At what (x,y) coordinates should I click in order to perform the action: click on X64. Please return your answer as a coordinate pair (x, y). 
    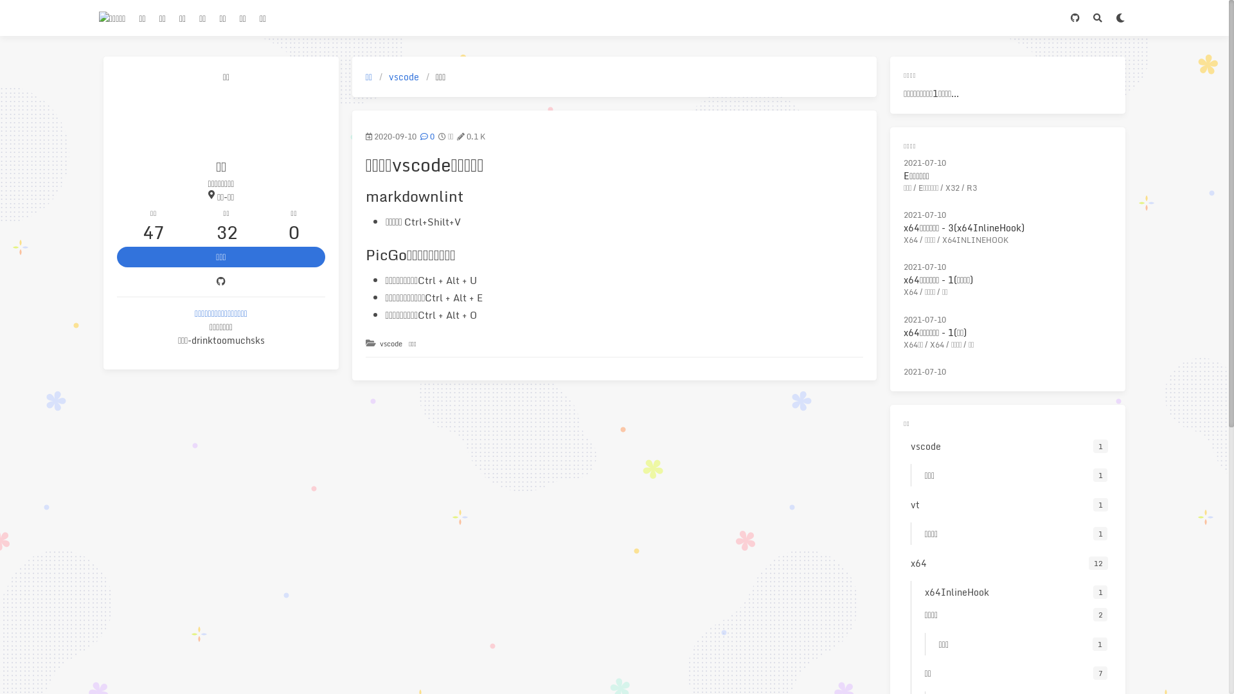
    Looking at the image, I should click on (911, 292).